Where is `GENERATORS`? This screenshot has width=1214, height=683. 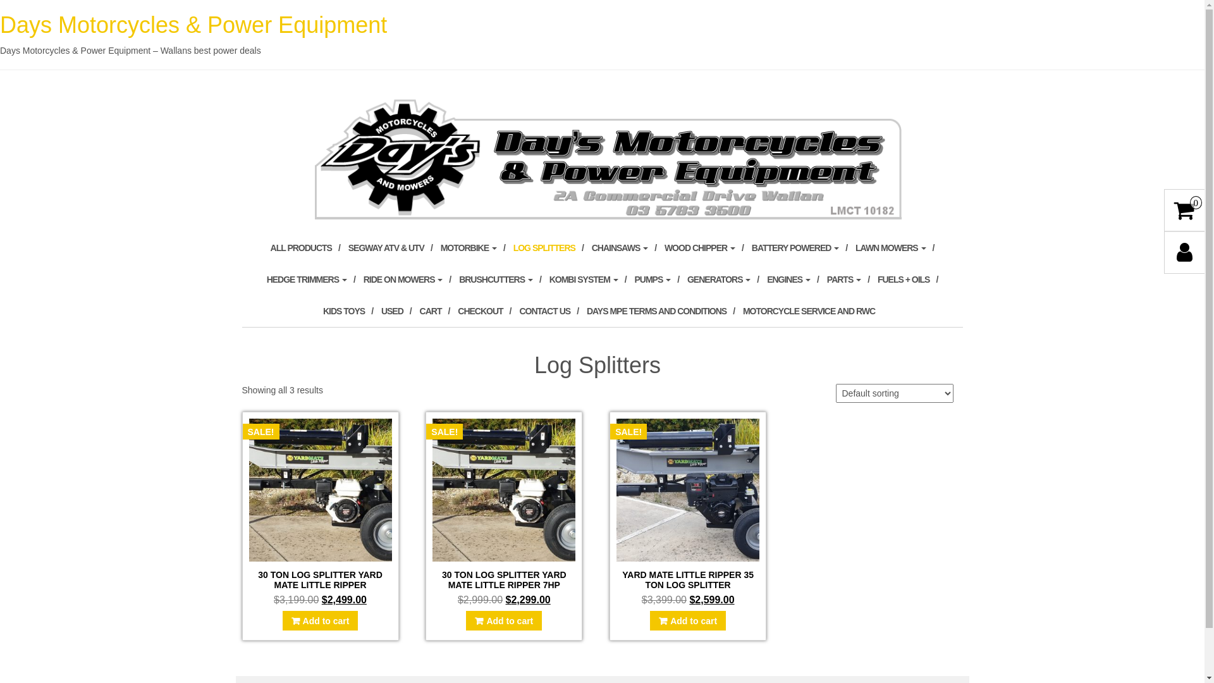
GENERATORS is located at coordinates (723, 280).